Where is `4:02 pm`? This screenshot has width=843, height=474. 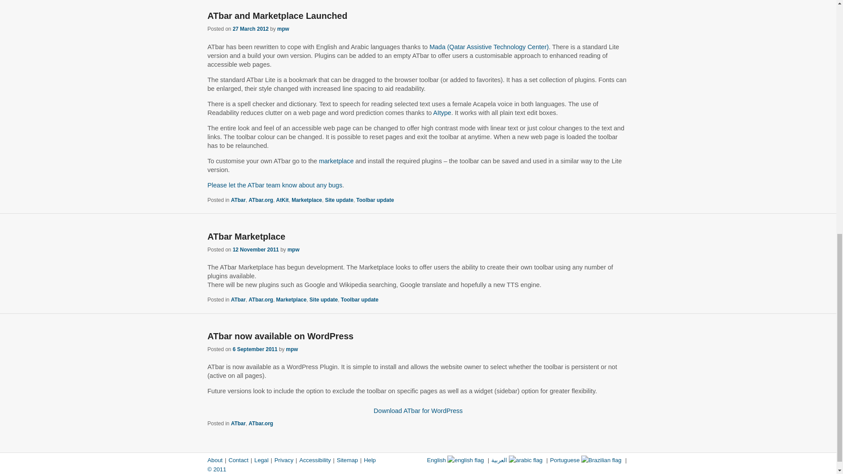 4:02 pm is located at coordinates (250, 29).